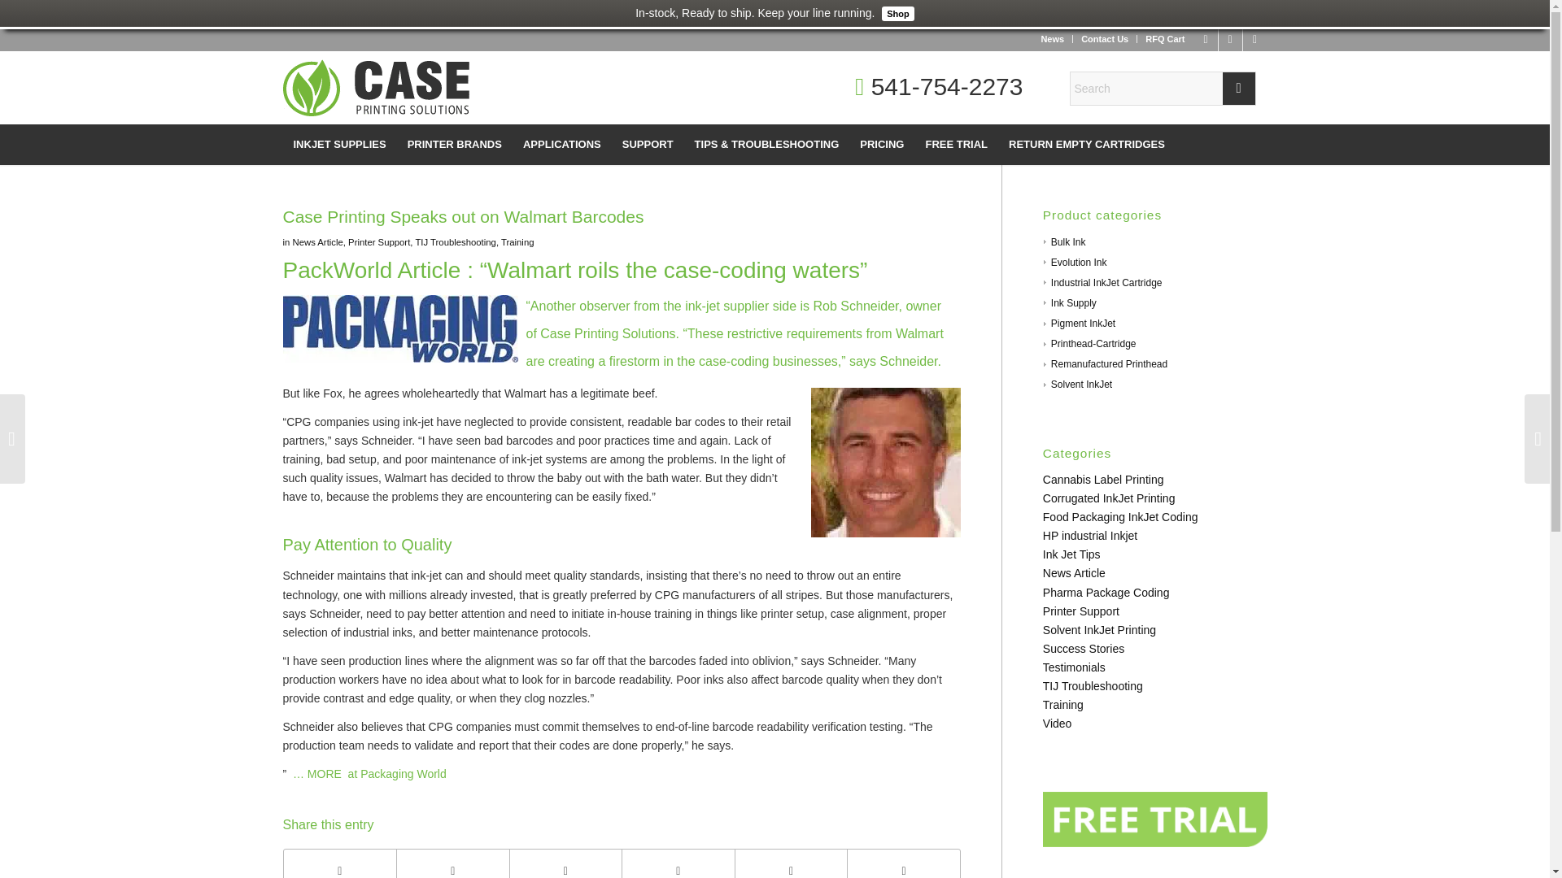 The height and width of the screenshot is (878, 1562). I want to click on CPSLogoold, so click(376, 88).